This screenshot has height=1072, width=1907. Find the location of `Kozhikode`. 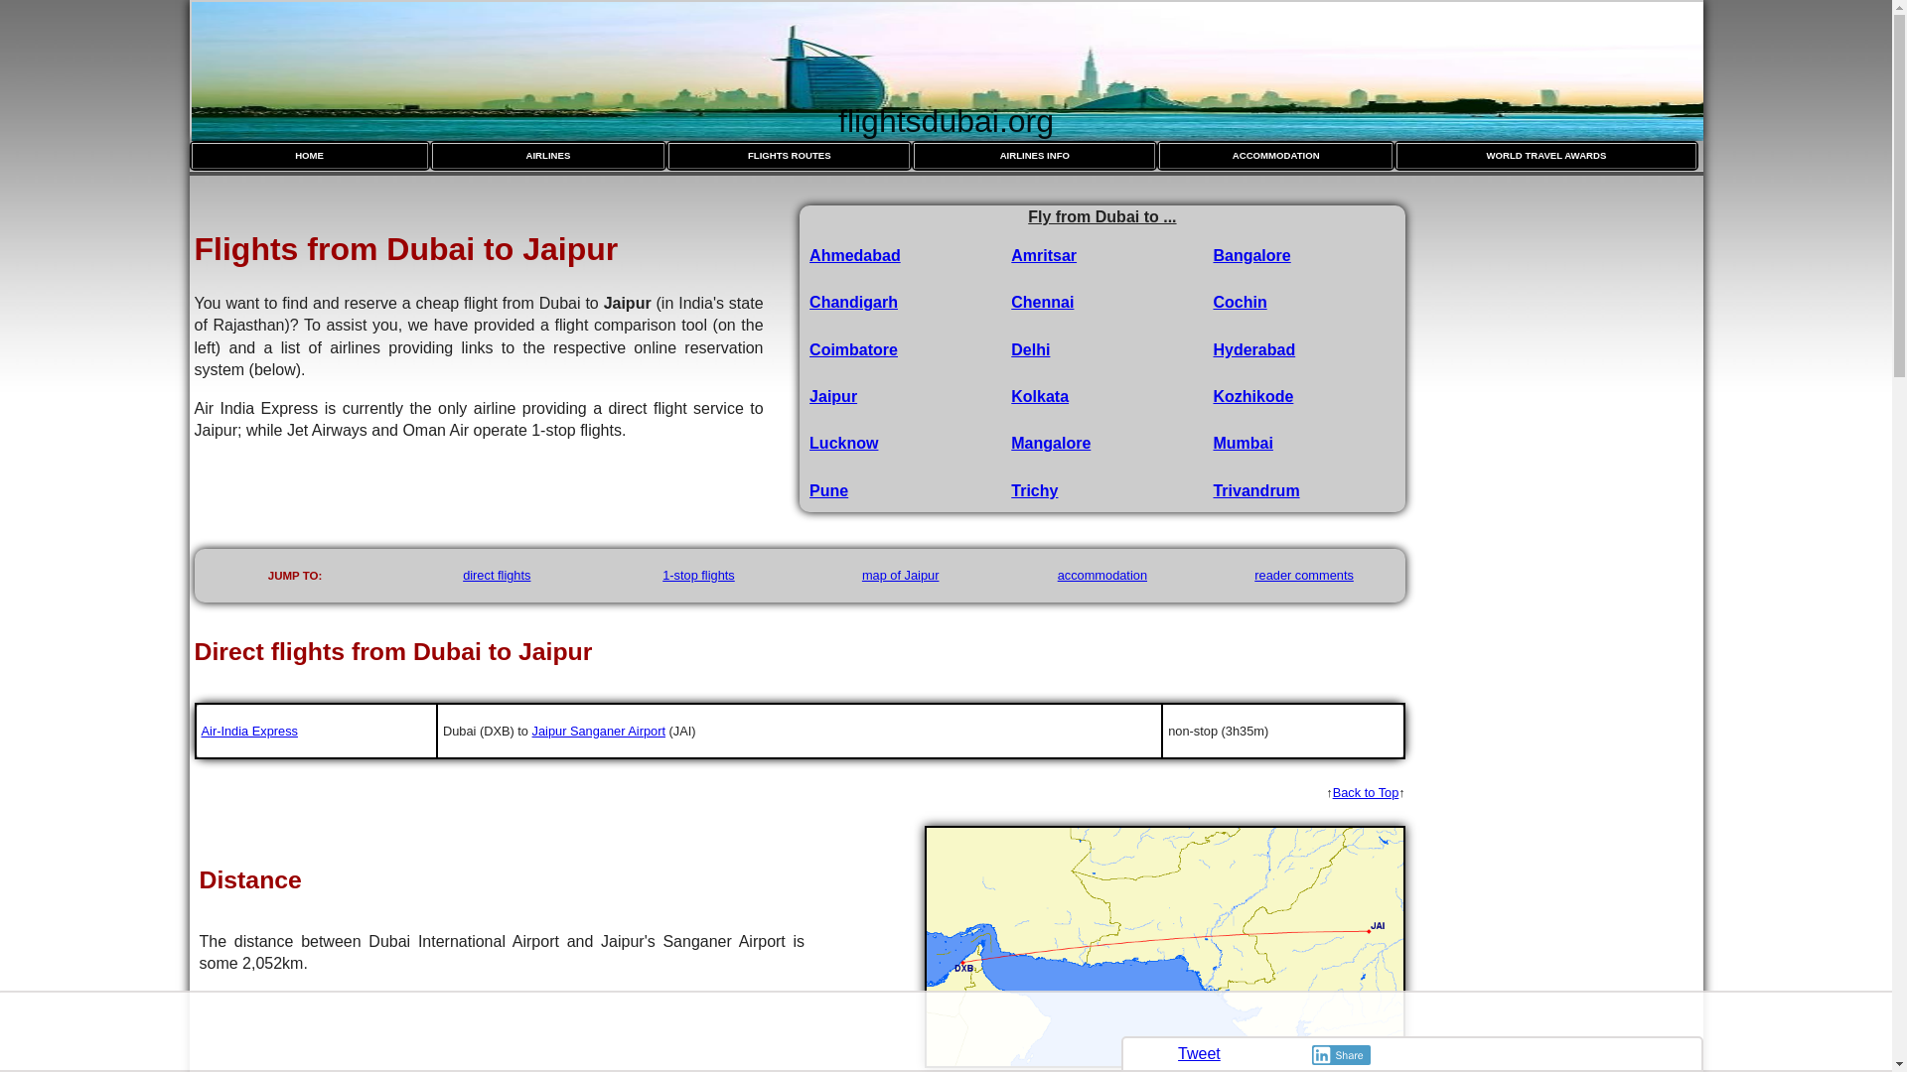

Kozhikode is located at coordinates (1252, 396).